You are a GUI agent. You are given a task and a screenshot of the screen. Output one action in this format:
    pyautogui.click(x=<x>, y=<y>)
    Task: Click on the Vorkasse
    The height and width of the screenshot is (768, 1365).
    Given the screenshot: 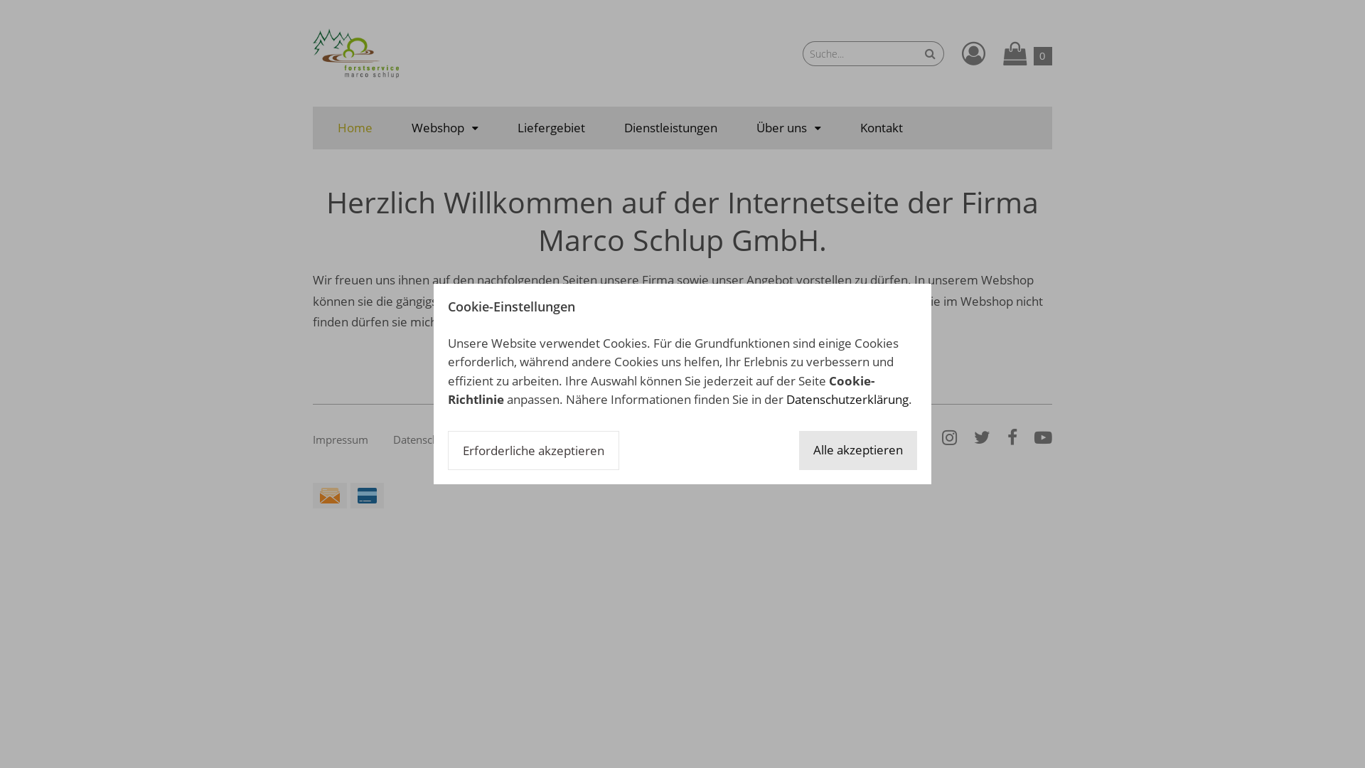 What is the action you would take?
    pyautogui.click(x=367, y=496)
    